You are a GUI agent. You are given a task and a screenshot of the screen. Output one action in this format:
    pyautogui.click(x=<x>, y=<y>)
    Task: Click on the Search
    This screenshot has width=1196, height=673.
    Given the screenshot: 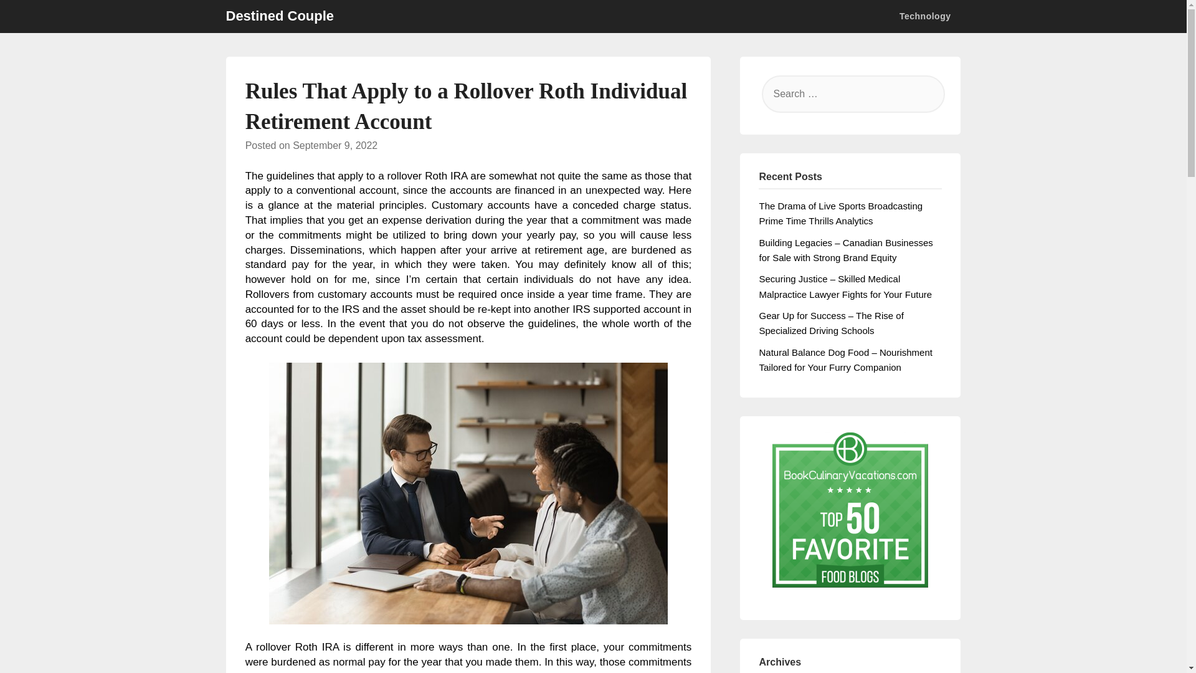 What is the action you would take?
    pyautogui.click(x=31, y=18)
    